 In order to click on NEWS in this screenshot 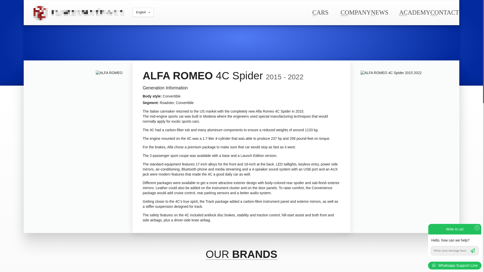, I will do `click(379, 12)`.